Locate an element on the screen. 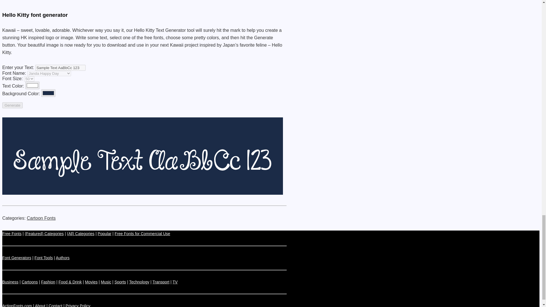 Image resolution: width=546 pixels, height=307 pixels. Choose your color is located at coordinates (32, 85).